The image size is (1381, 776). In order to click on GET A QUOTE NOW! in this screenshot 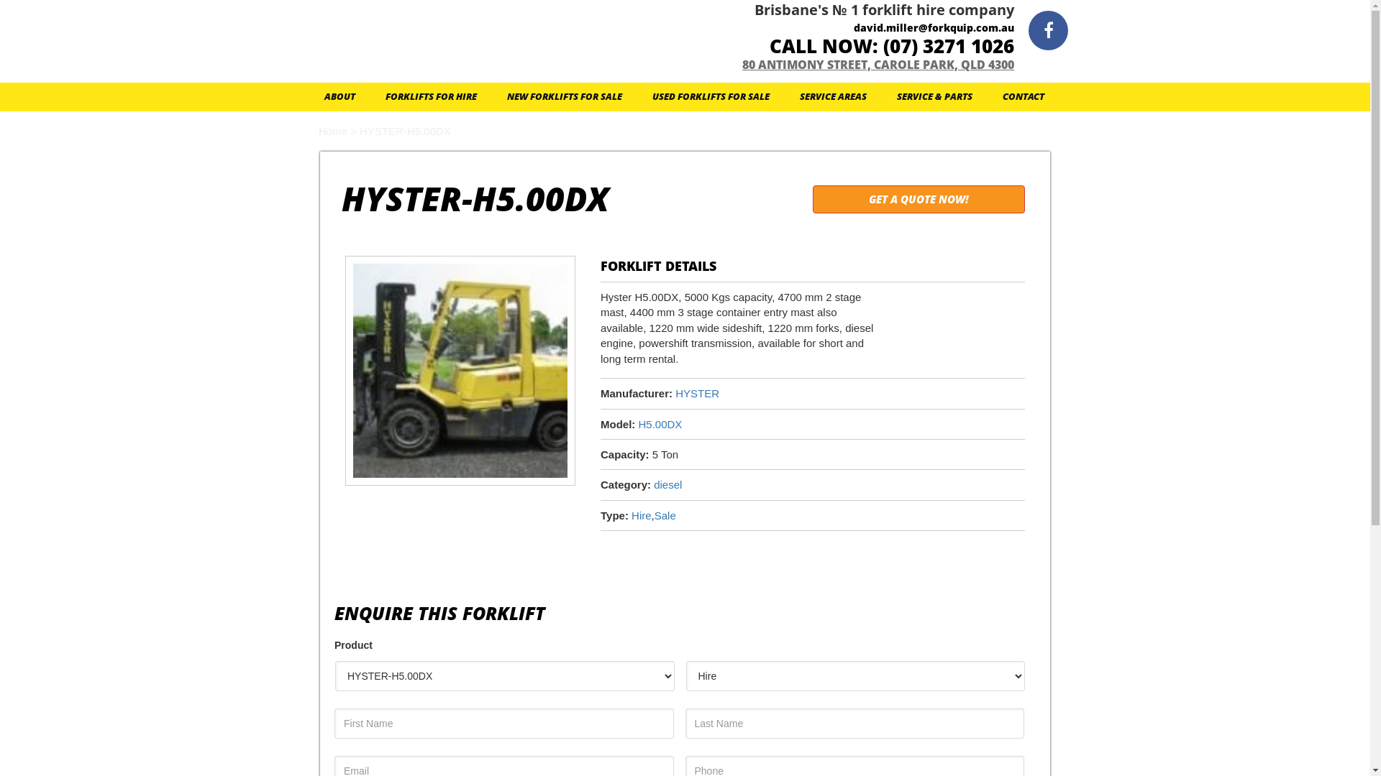, I will do `click(919, 200)`.